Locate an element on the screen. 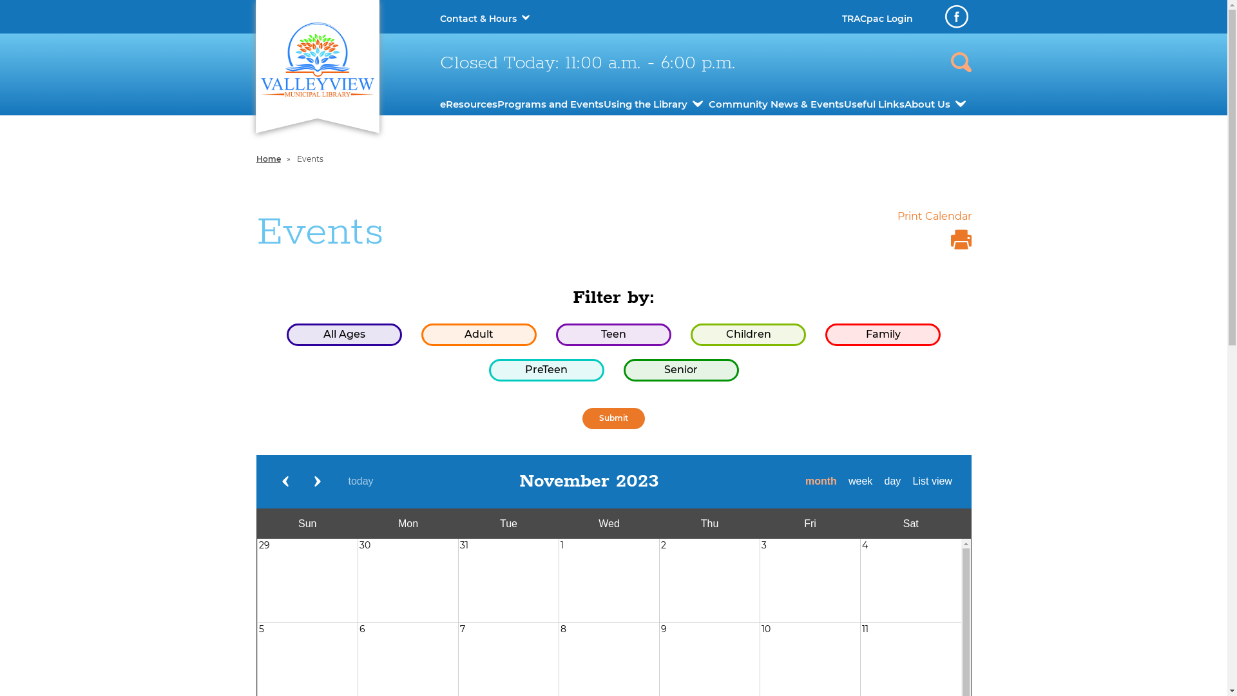  day is located at coordinates (893, 481).